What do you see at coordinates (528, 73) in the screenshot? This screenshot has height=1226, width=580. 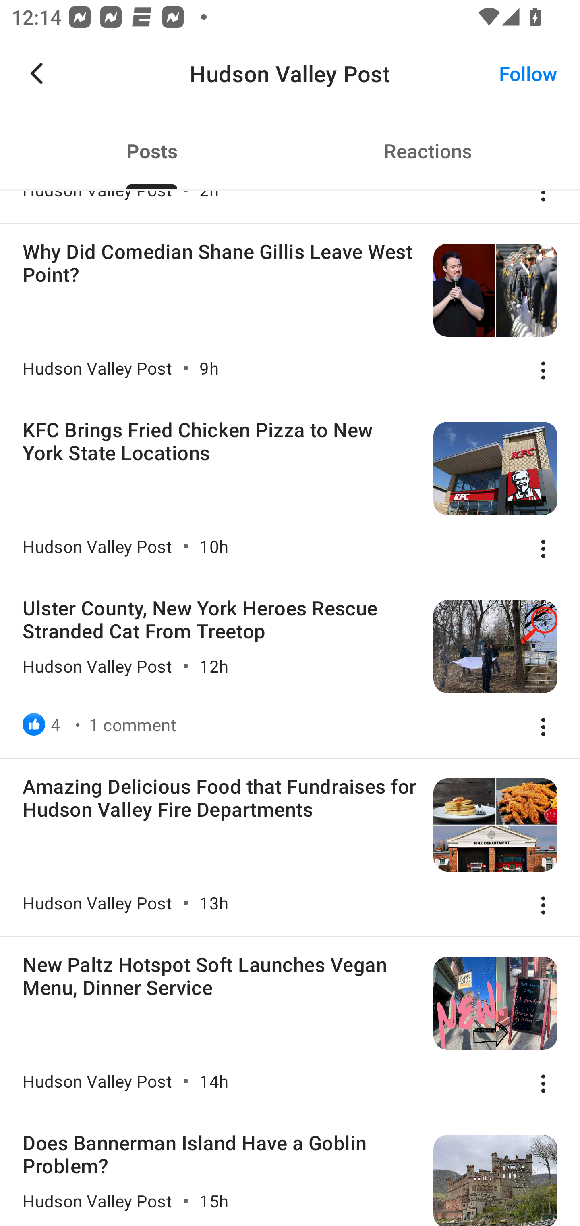 I see `Follow` at bounding box center [528, 73].